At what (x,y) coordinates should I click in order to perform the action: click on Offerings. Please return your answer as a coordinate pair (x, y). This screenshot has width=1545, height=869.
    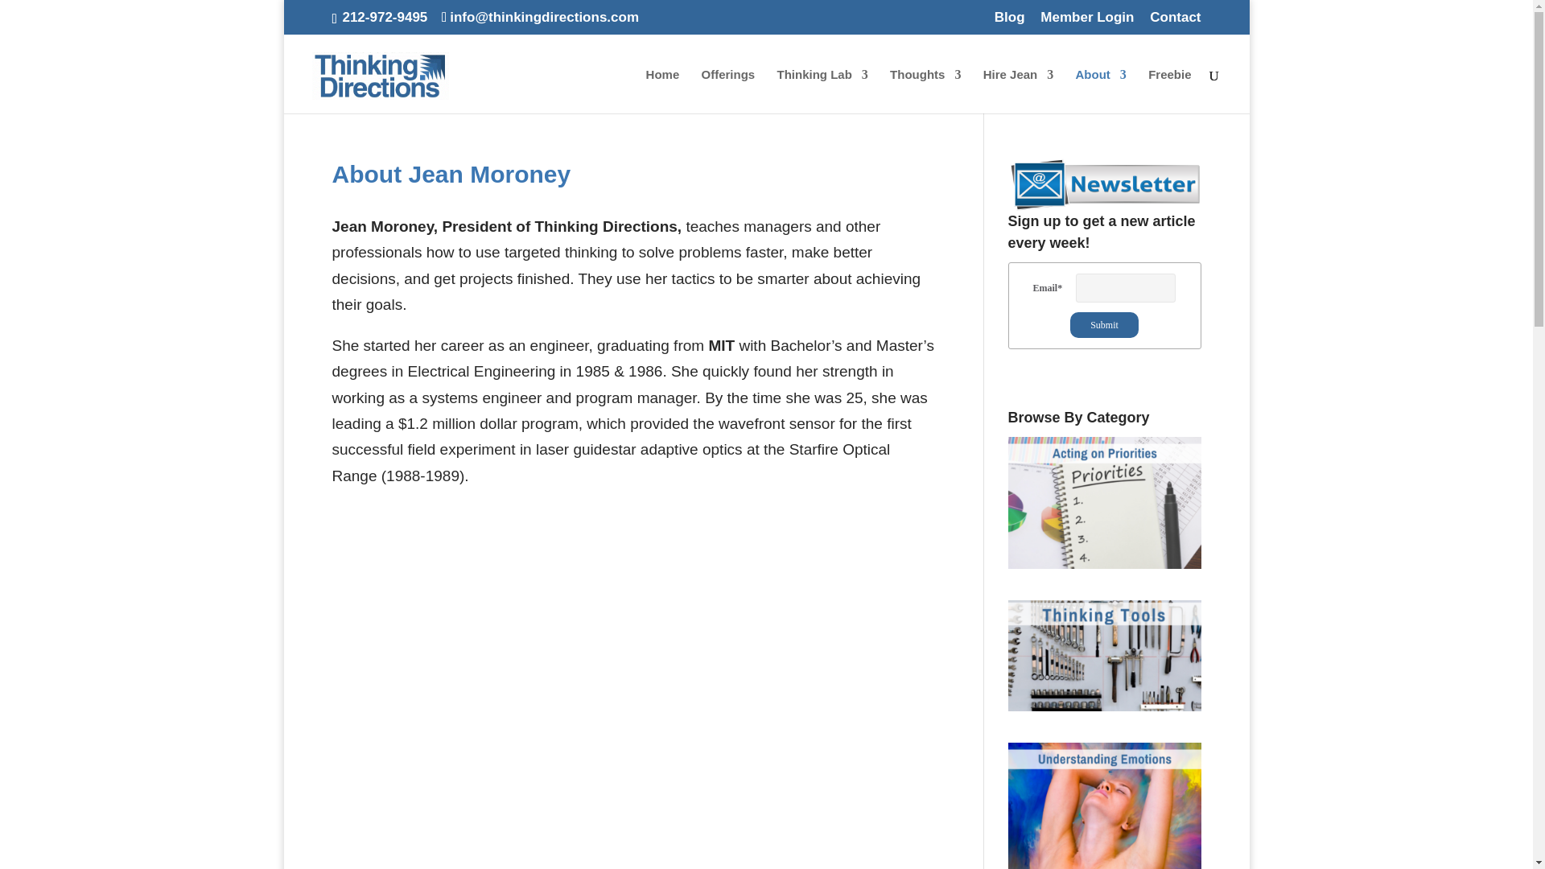
    Looking at the image, I should click on (727, 92).